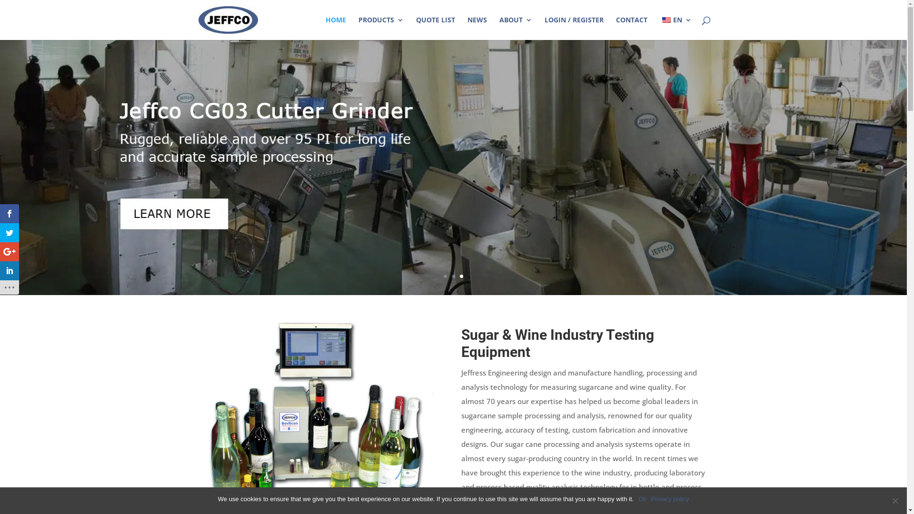 The height and width of the screenshot is (514, 914). What do you see at coordinates (574, 29) in the screenshot?
I see `LOGIN / REGISTER` at bounding box center [574, 29].